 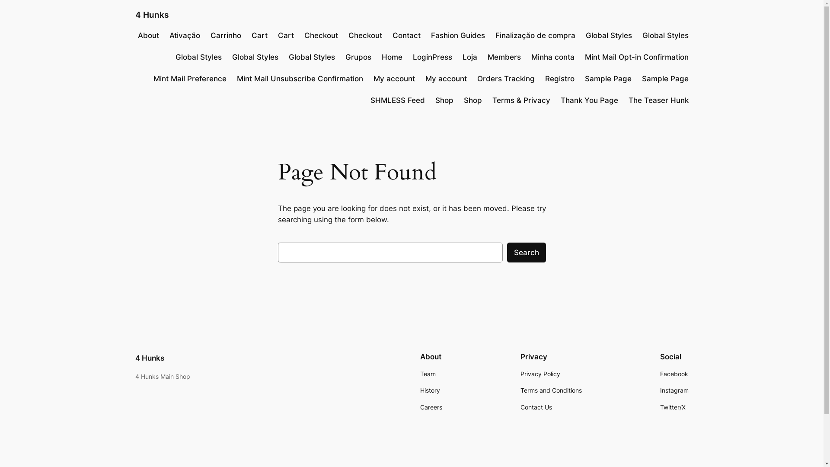 I want to click on Global Styles, so click(x=312, y=57).